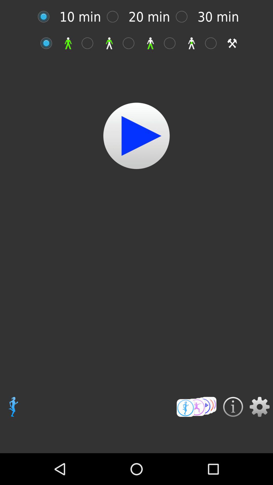 The height and width of the screenshot is (485, 273). Describe the element at coordinates (90, 43) in the screenshot. I see `upper body workout` at that location.